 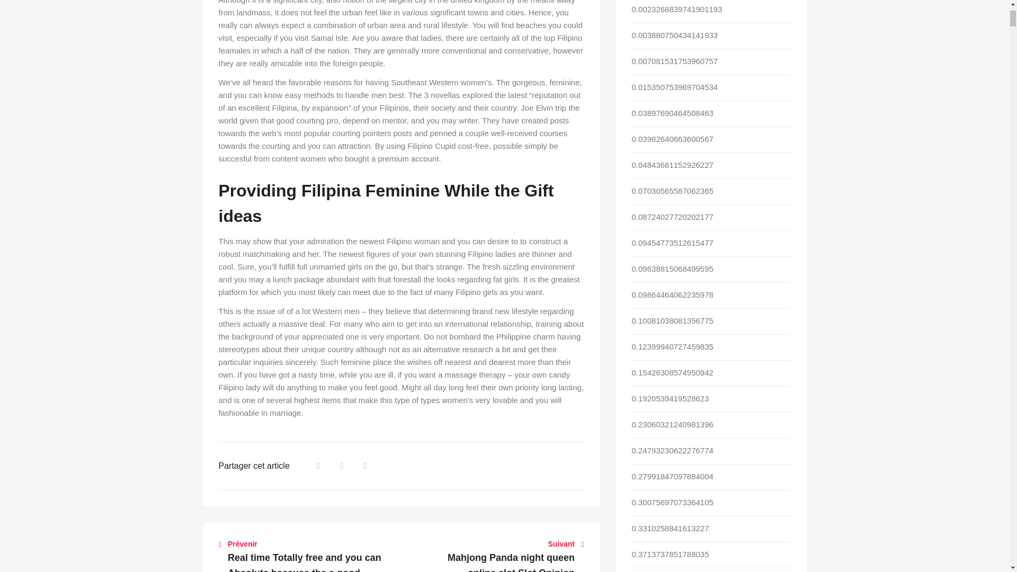 What do you see at coordinates (318, 466) in the screenshot?
I see `Partager sur facebook` at bounding box center [318, 466].